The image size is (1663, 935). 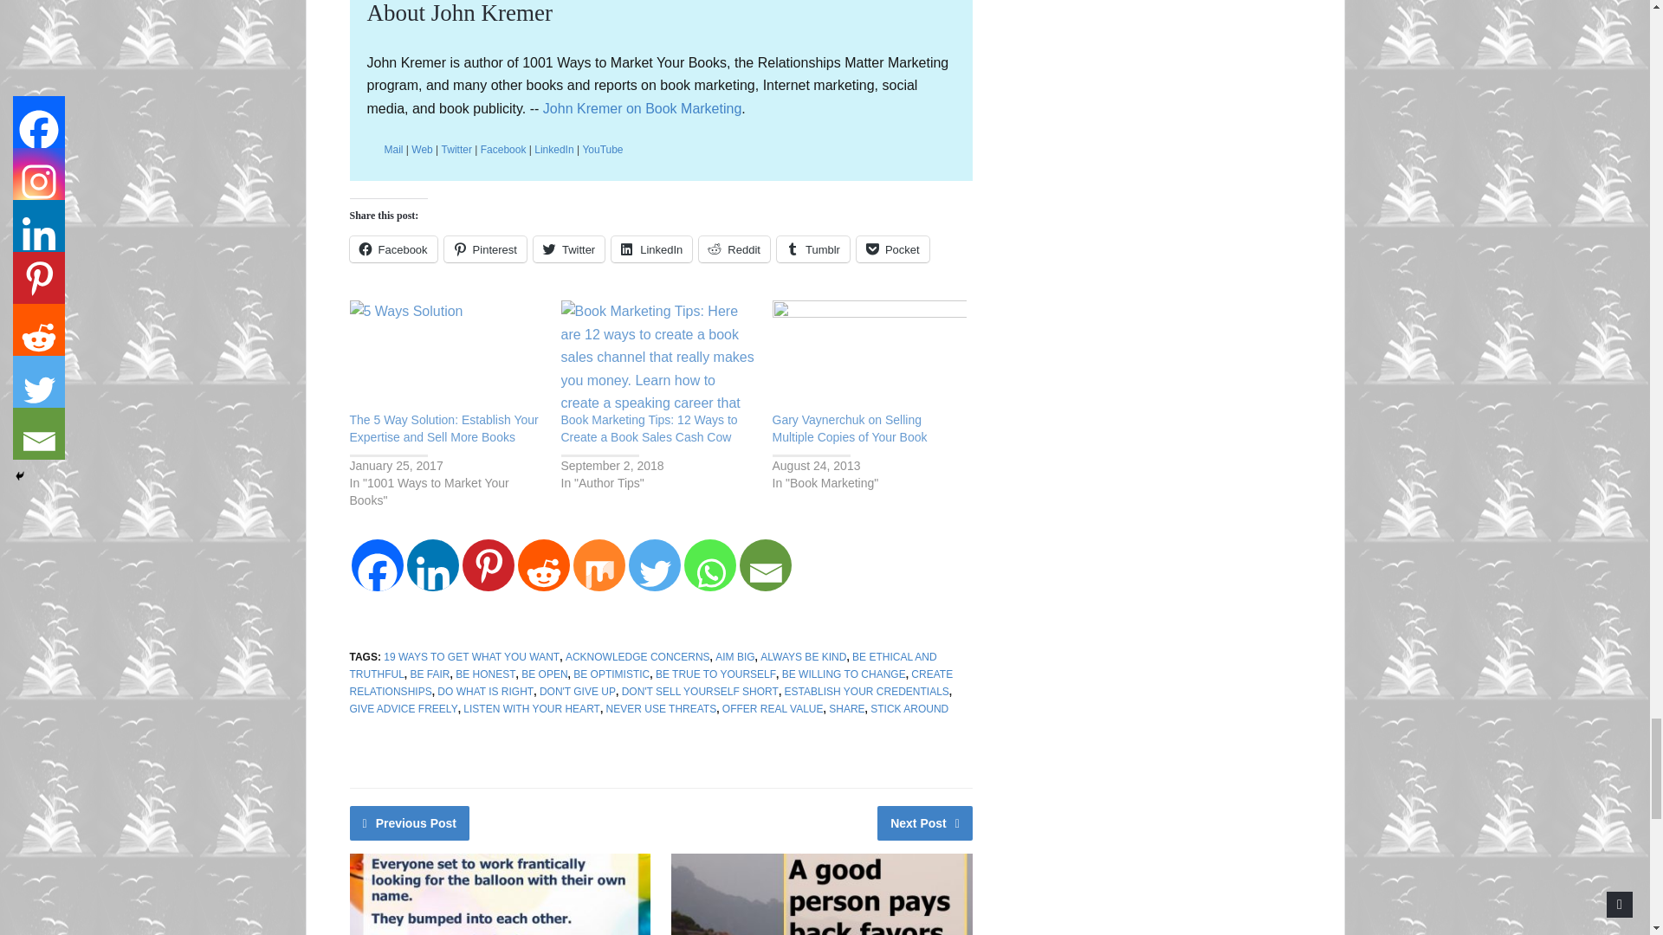 I want to click on Click to share on Pinterest, so click(x=485, y=249).